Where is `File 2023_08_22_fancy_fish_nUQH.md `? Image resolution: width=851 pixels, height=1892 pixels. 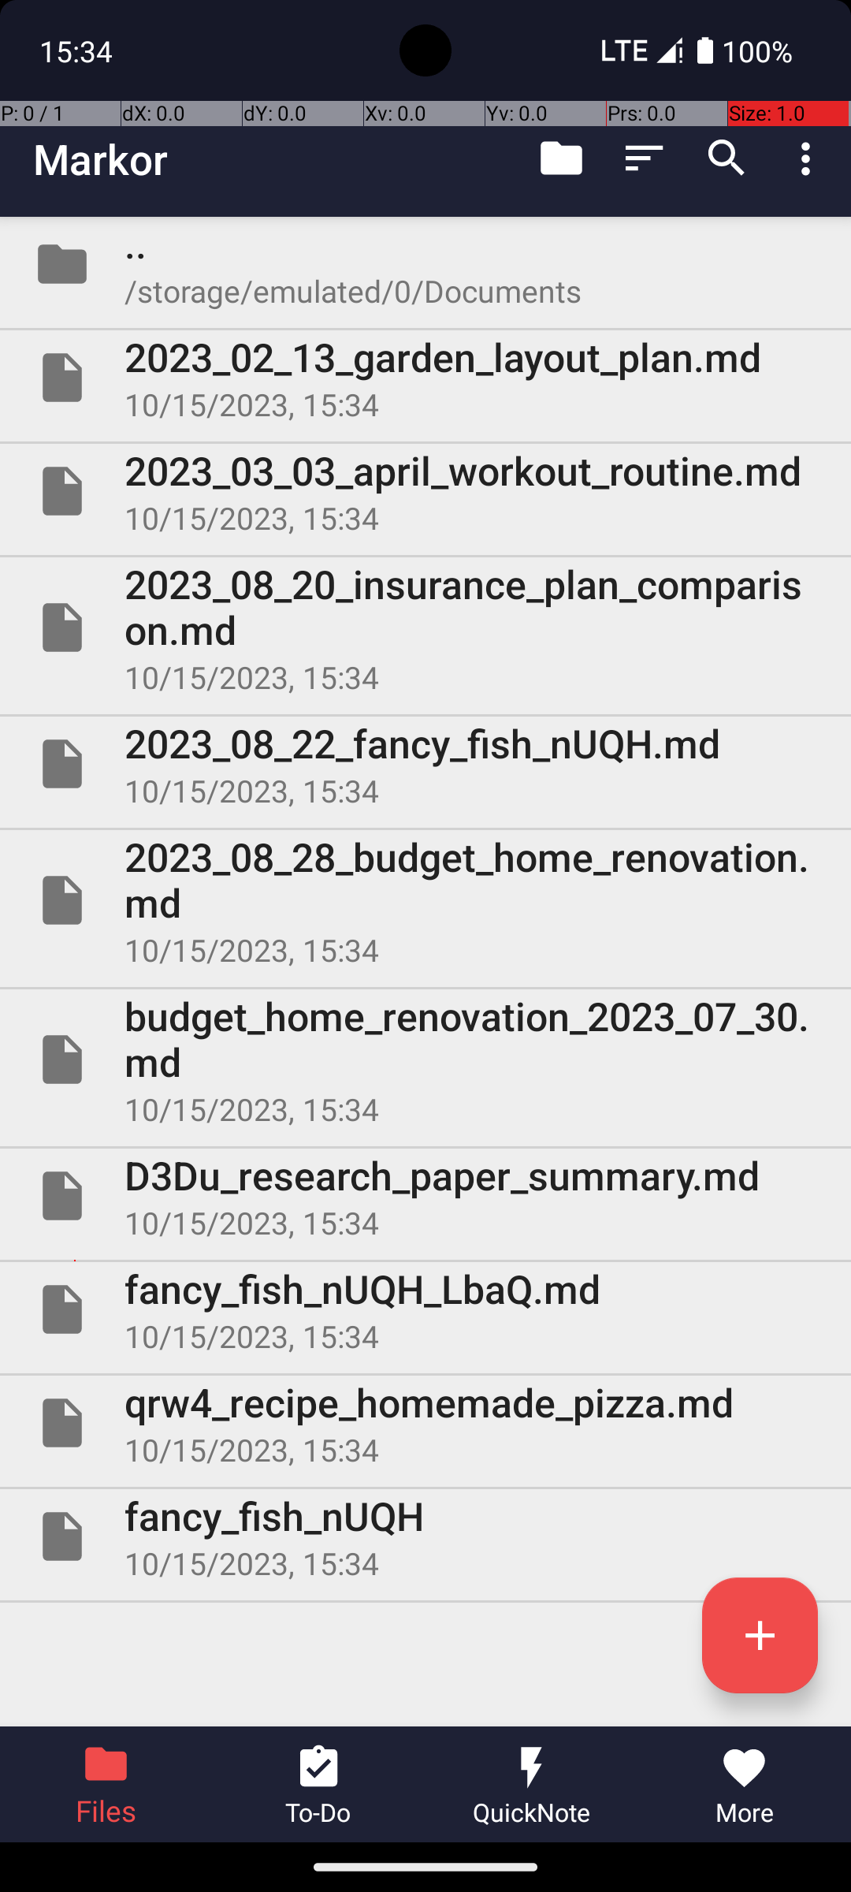 File 2023_08_22_fancy_fish_nUQH.md  is located at coordinates (425, 763).